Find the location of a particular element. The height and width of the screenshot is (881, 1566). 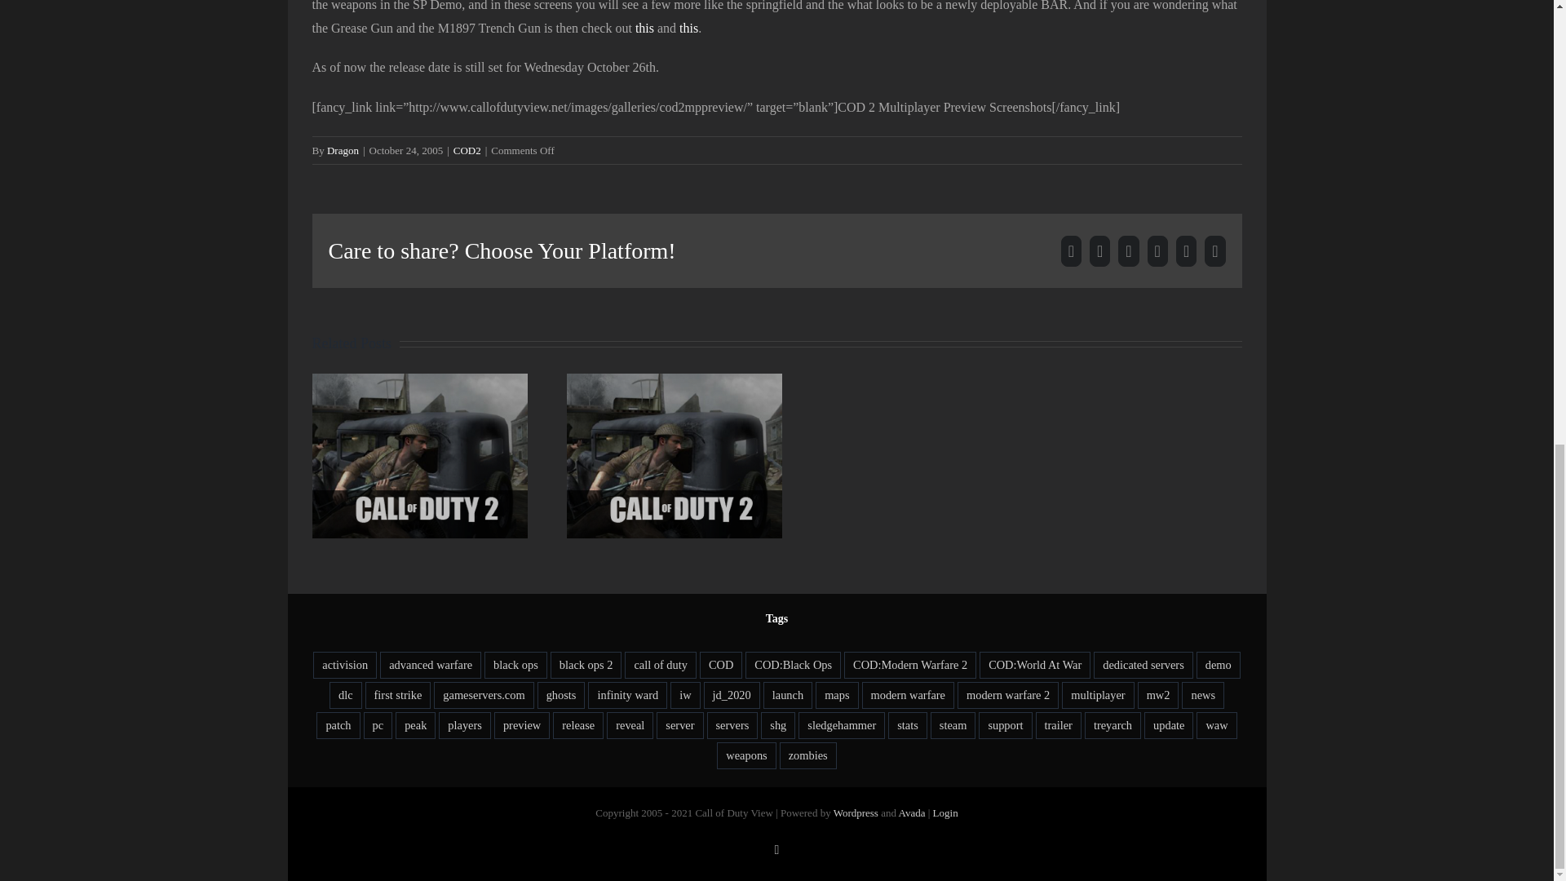

Posts by Dragon is located at coordinates (343, 150).